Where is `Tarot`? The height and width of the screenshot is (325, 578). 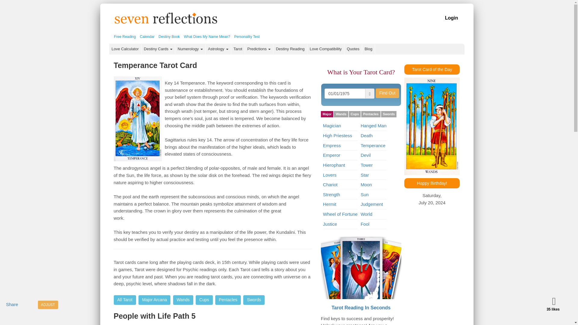 Tarot is located at coordinates (238, 49).